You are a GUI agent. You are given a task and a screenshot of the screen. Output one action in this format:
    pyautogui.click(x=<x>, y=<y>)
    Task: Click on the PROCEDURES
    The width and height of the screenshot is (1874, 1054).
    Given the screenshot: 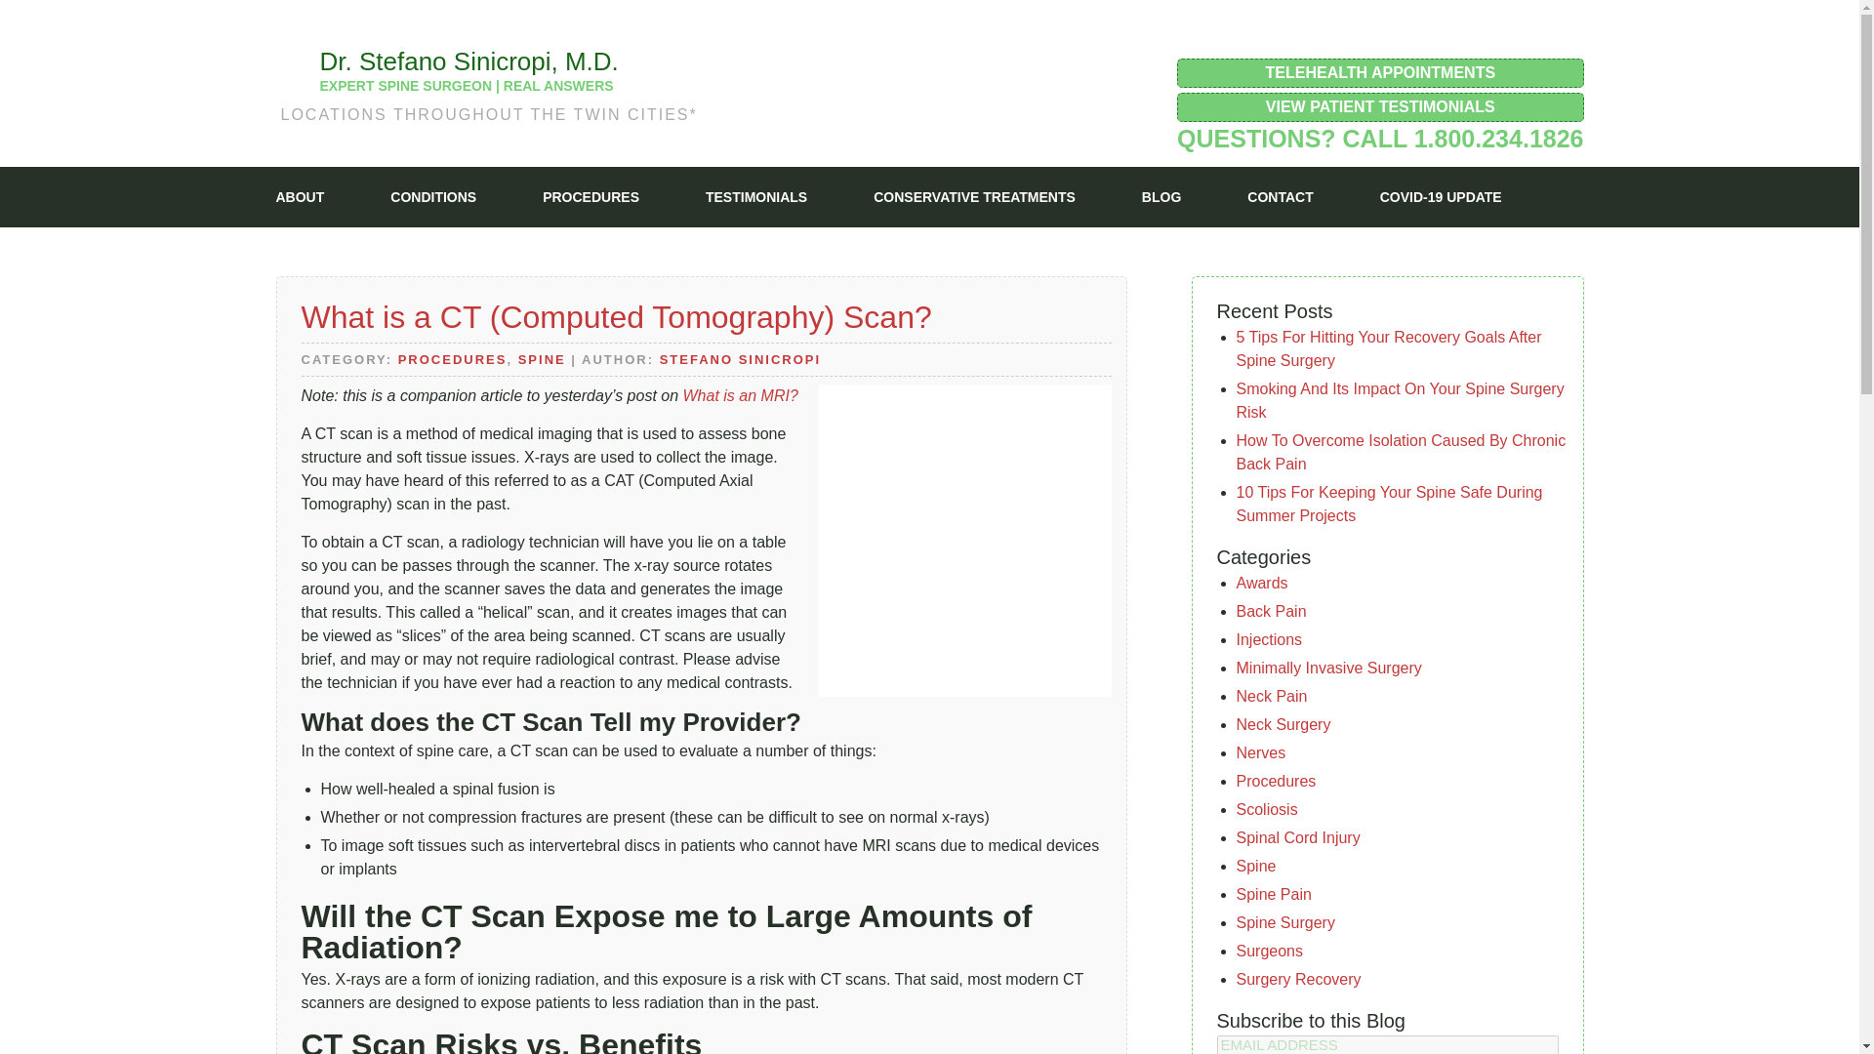 What is the action you would take?
    pyautogui.click(x=453, y=359)
    